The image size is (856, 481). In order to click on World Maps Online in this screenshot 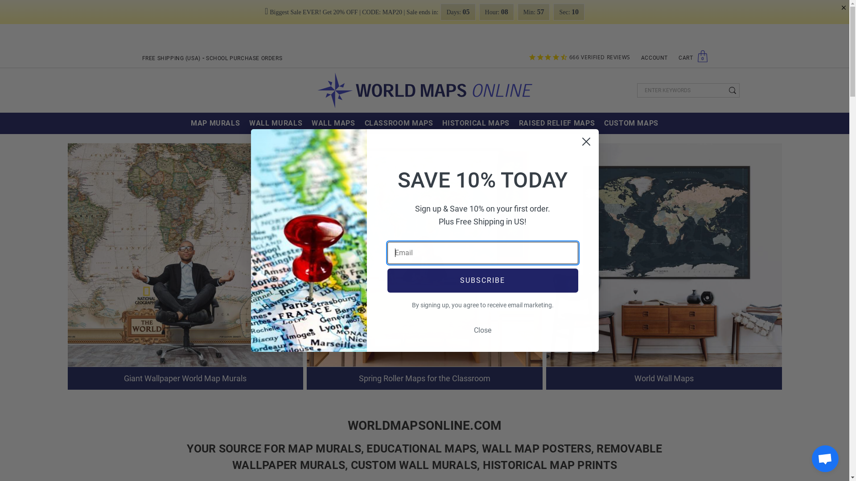, I will do `click(424, 90)`.